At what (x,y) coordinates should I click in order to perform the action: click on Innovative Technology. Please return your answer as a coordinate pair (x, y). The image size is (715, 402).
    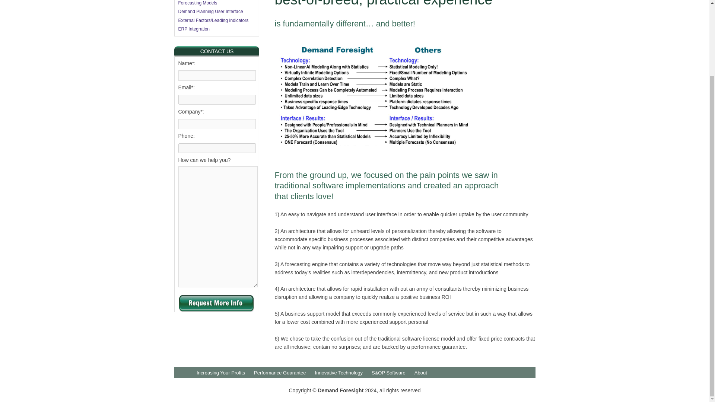
    Looking at the image, I should click on (339, 372).